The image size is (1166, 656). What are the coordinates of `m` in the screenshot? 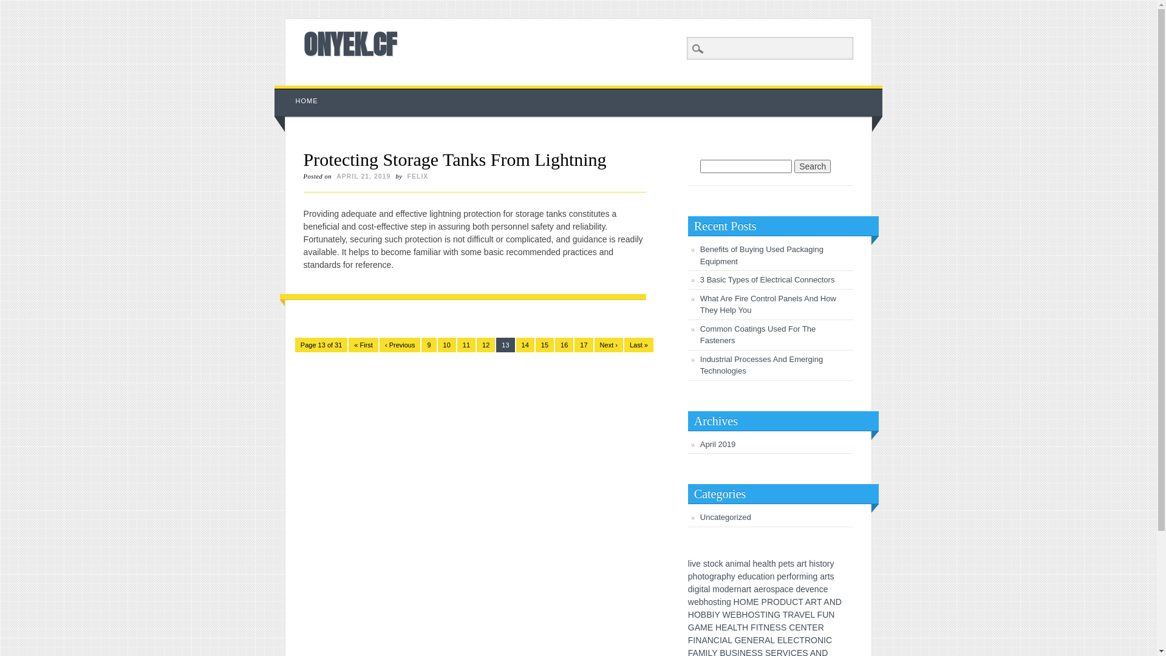 It's located at (740, 564).